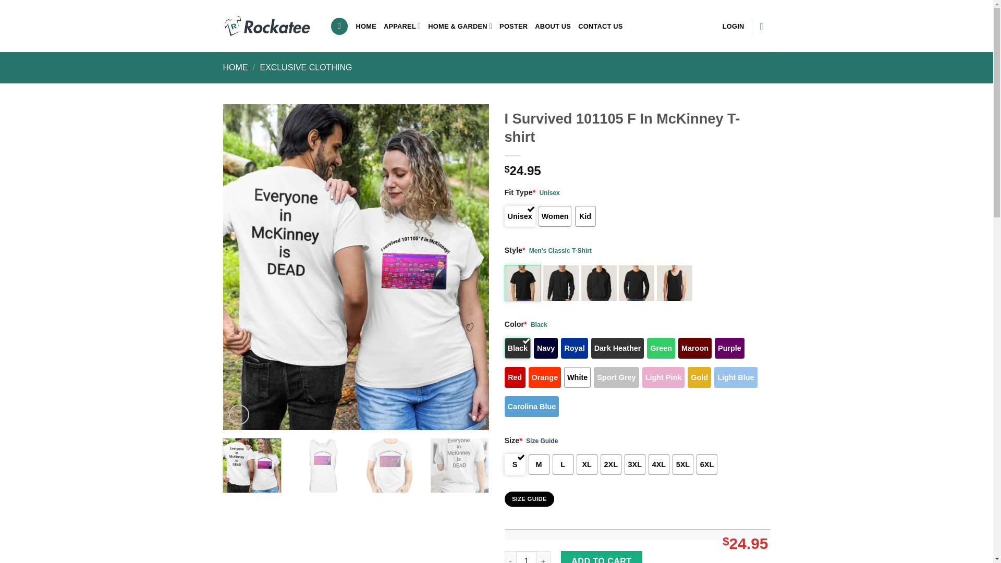 The image size is (1001, 563). Describe the element at coordinates (555, 216) in the screenshot. I see `Women` at that location.